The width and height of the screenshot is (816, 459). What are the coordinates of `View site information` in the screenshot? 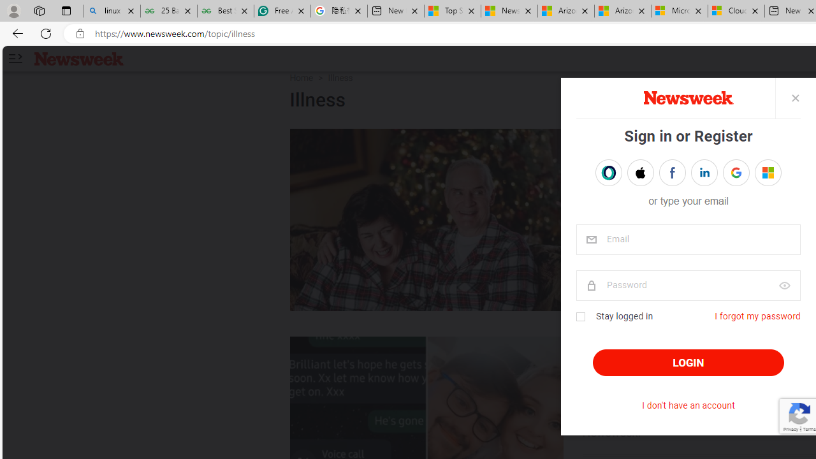 It's located at (80, 34).